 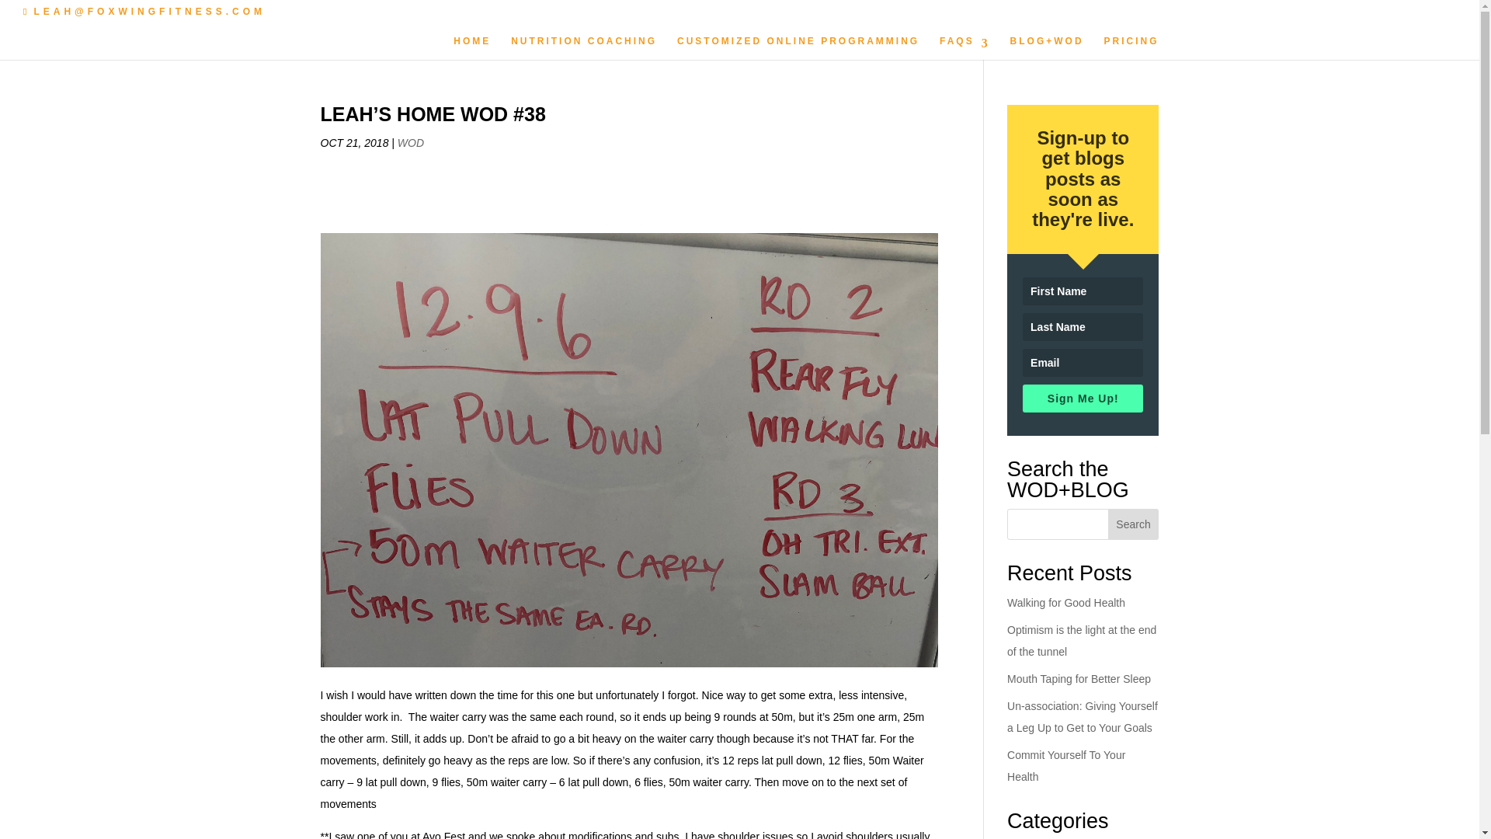 I want to click on Walking for Good Health, so click(x=1066, y=603).